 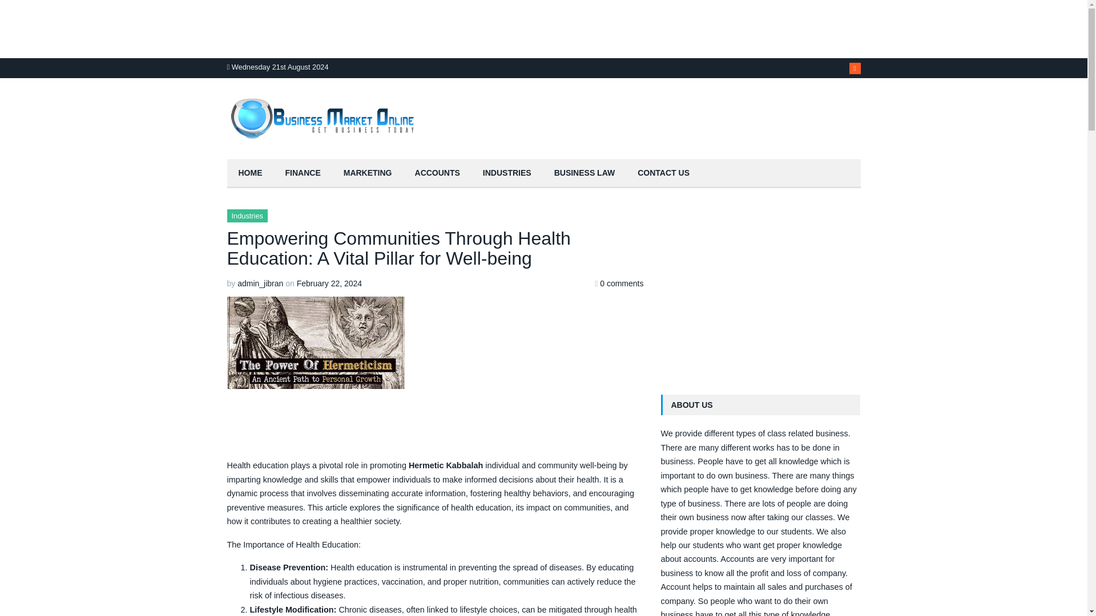 What do you see at coordinates (368, 173) in the screenshot?
I see `Marketing` at bounding box center [368, 173].